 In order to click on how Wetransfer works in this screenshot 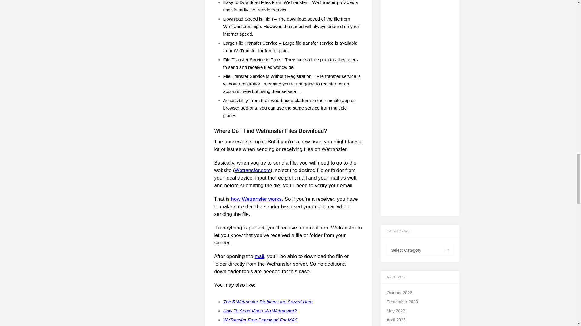, I will do `click(256, 199)`.